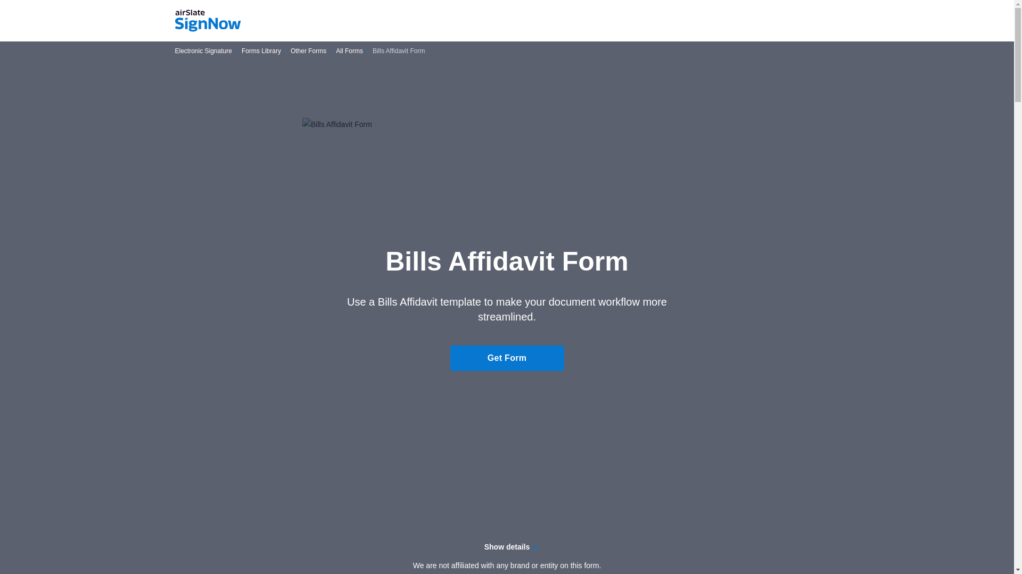  I want to click on Forms Library, so click(261, 51).